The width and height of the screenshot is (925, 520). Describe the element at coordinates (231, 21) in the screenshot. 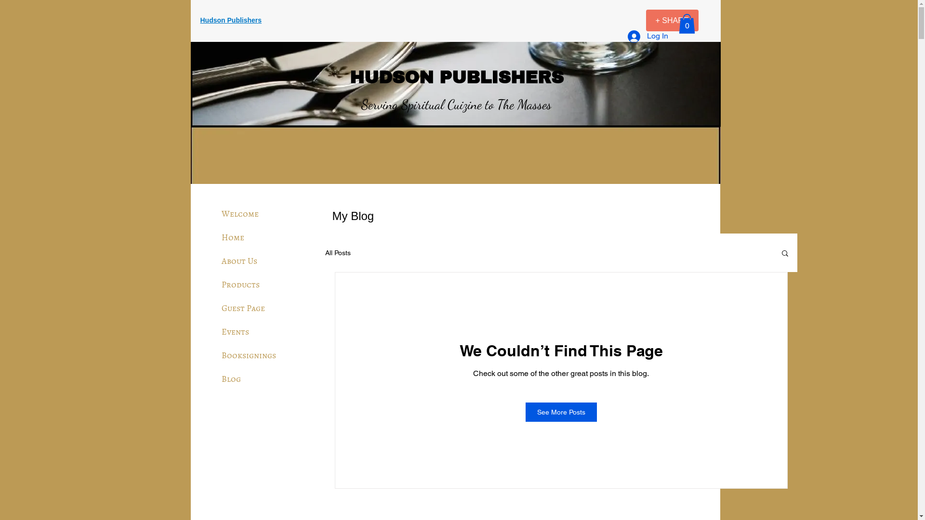

I see `Hudson Publishers` at that location.